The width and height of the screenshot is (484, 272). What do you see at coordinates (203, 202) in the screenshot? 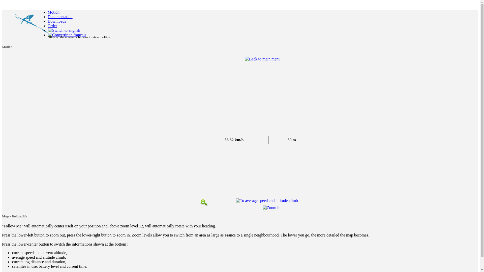
I see `Zoom out` at bounding box center [203, 202].